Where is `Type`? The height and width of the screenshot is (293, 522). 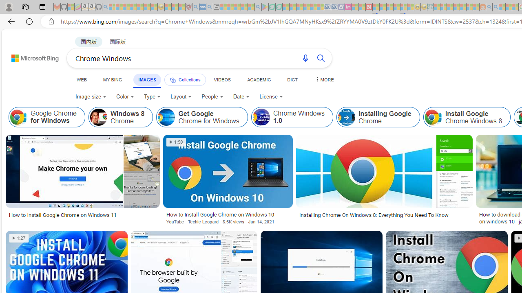
Type is located at coordinates (153, 97).